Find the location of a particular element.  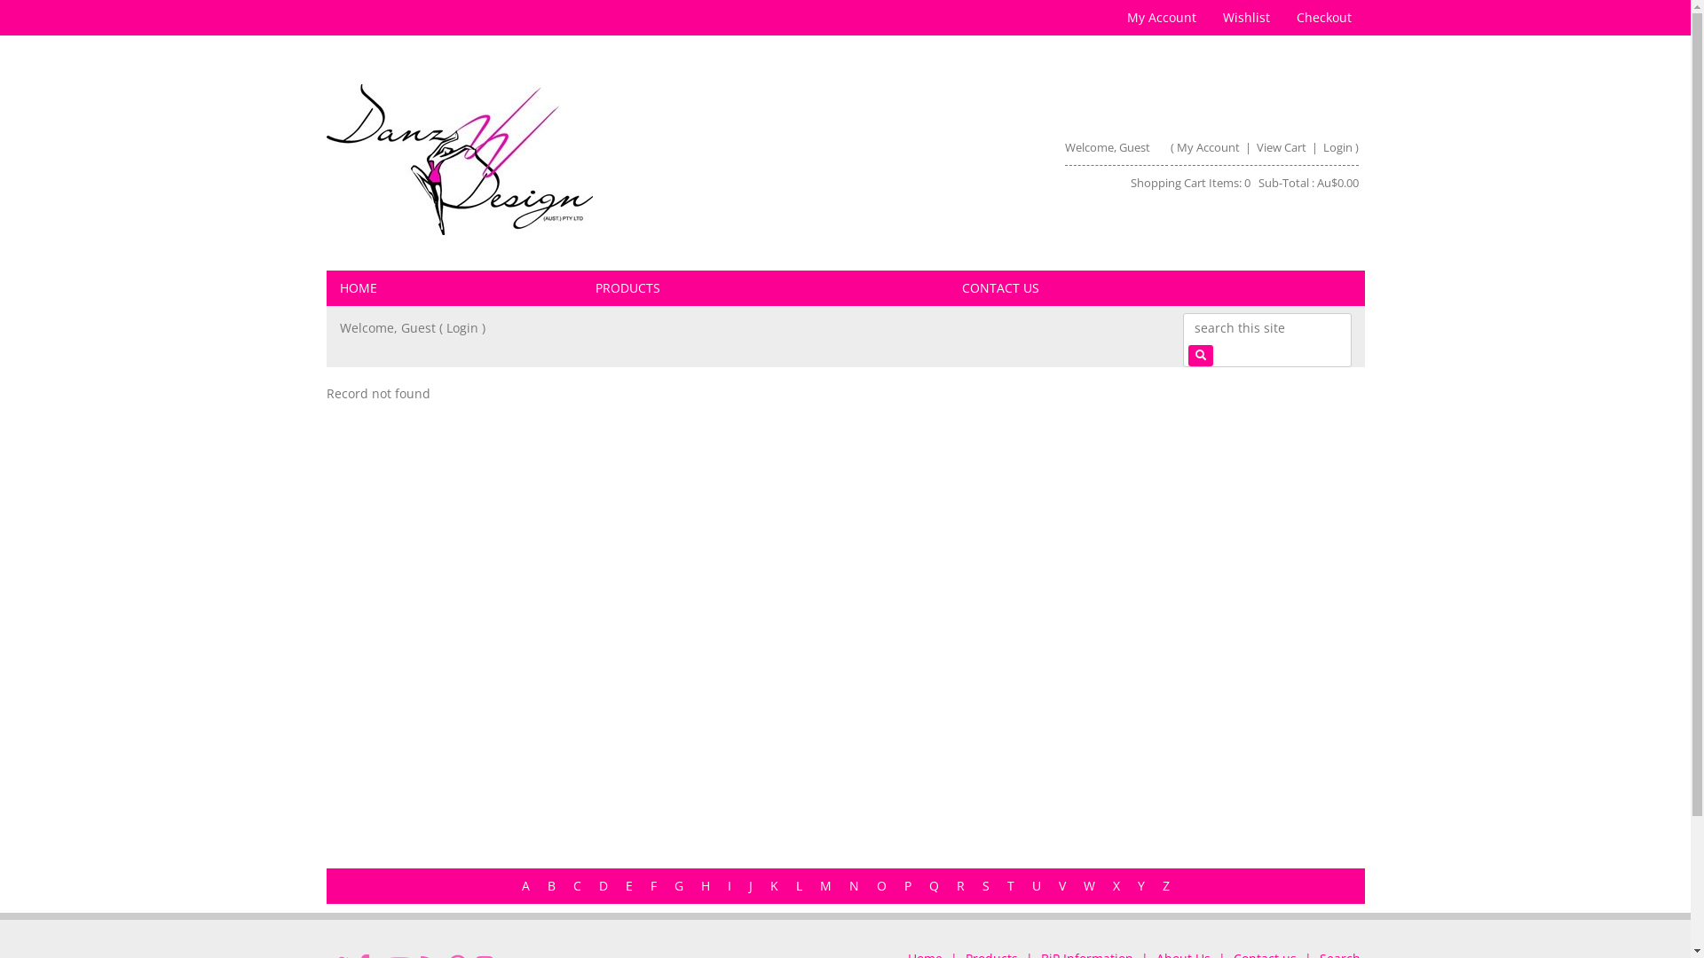

PRODUCTS is located at coordinates (765, 288).